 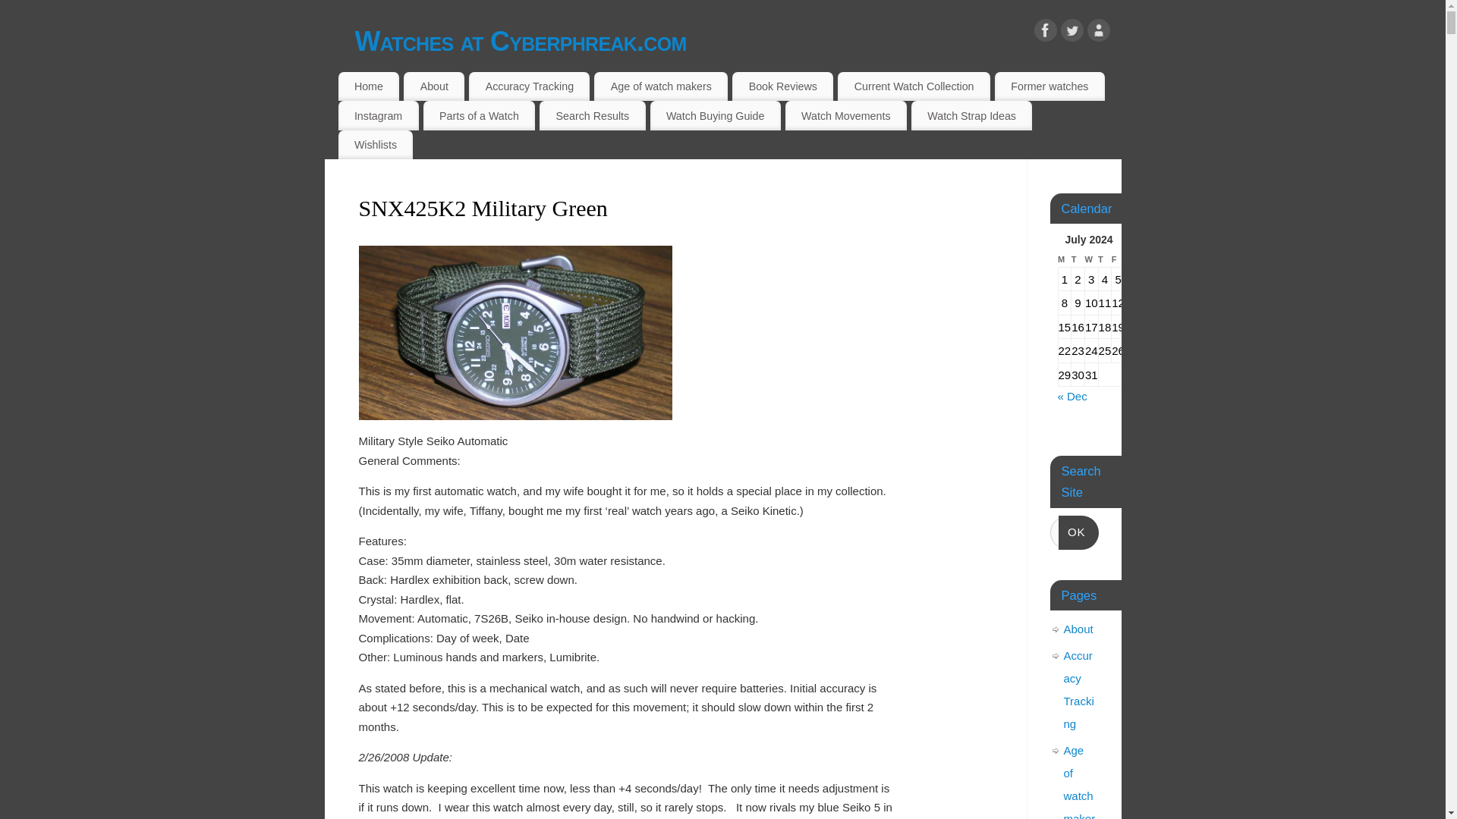 I want to click on About, so click(x=434, y=86).